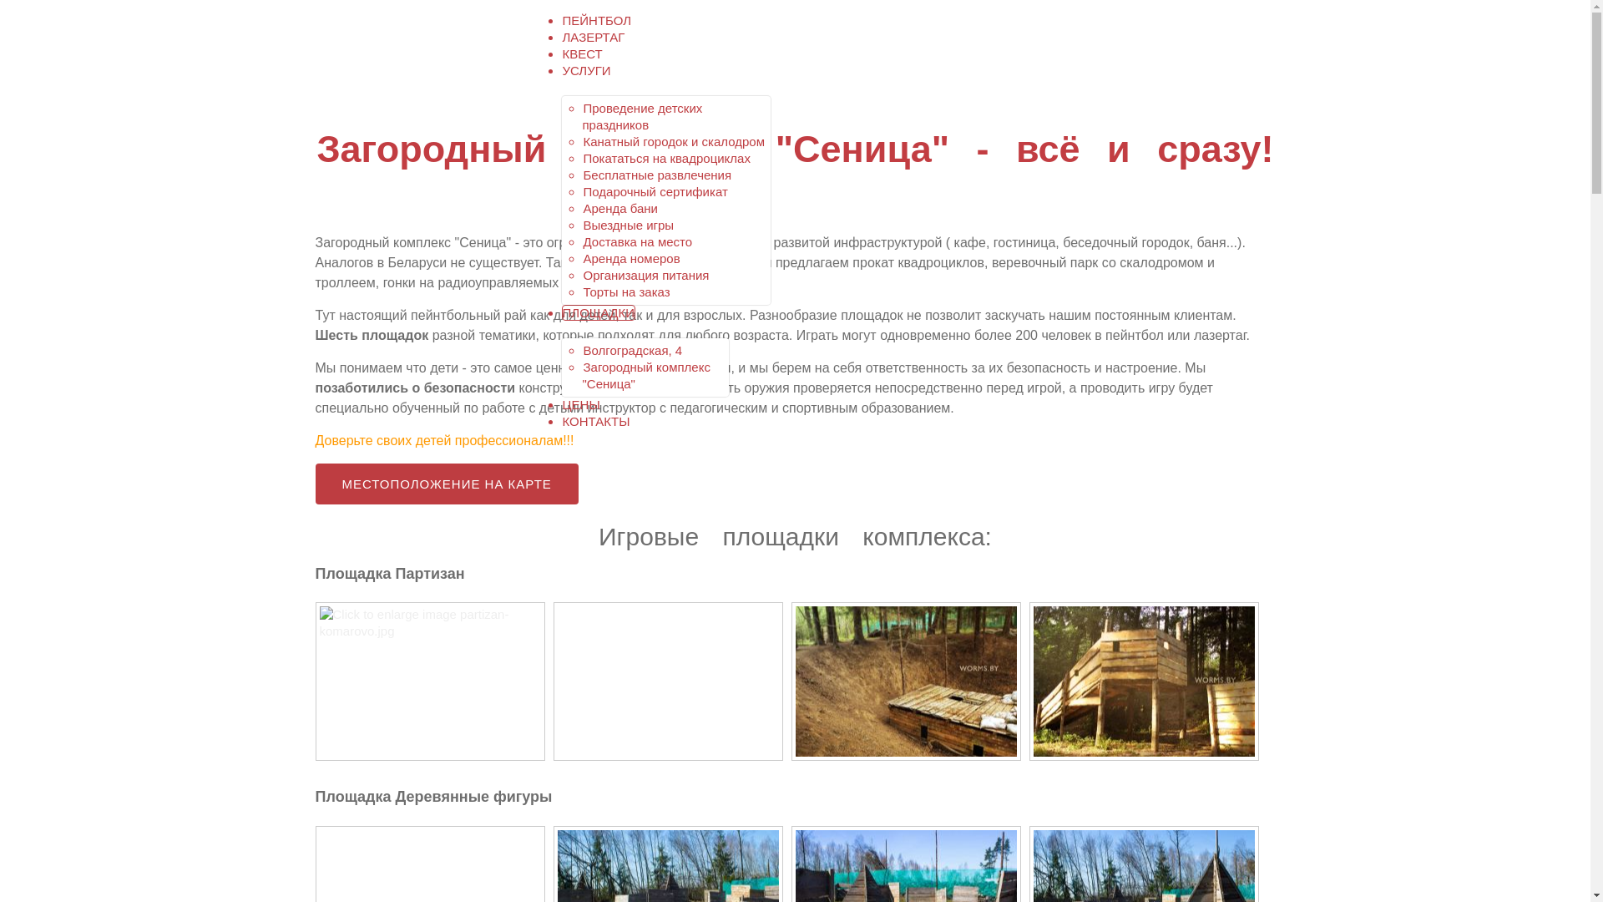 The width and height of the screenshot is (1603, 902). What do you see at coordinates (905, 682) in the screenshot?
I see `Click to enlarge image partizan.jpg` at bounding box center [905, 682].